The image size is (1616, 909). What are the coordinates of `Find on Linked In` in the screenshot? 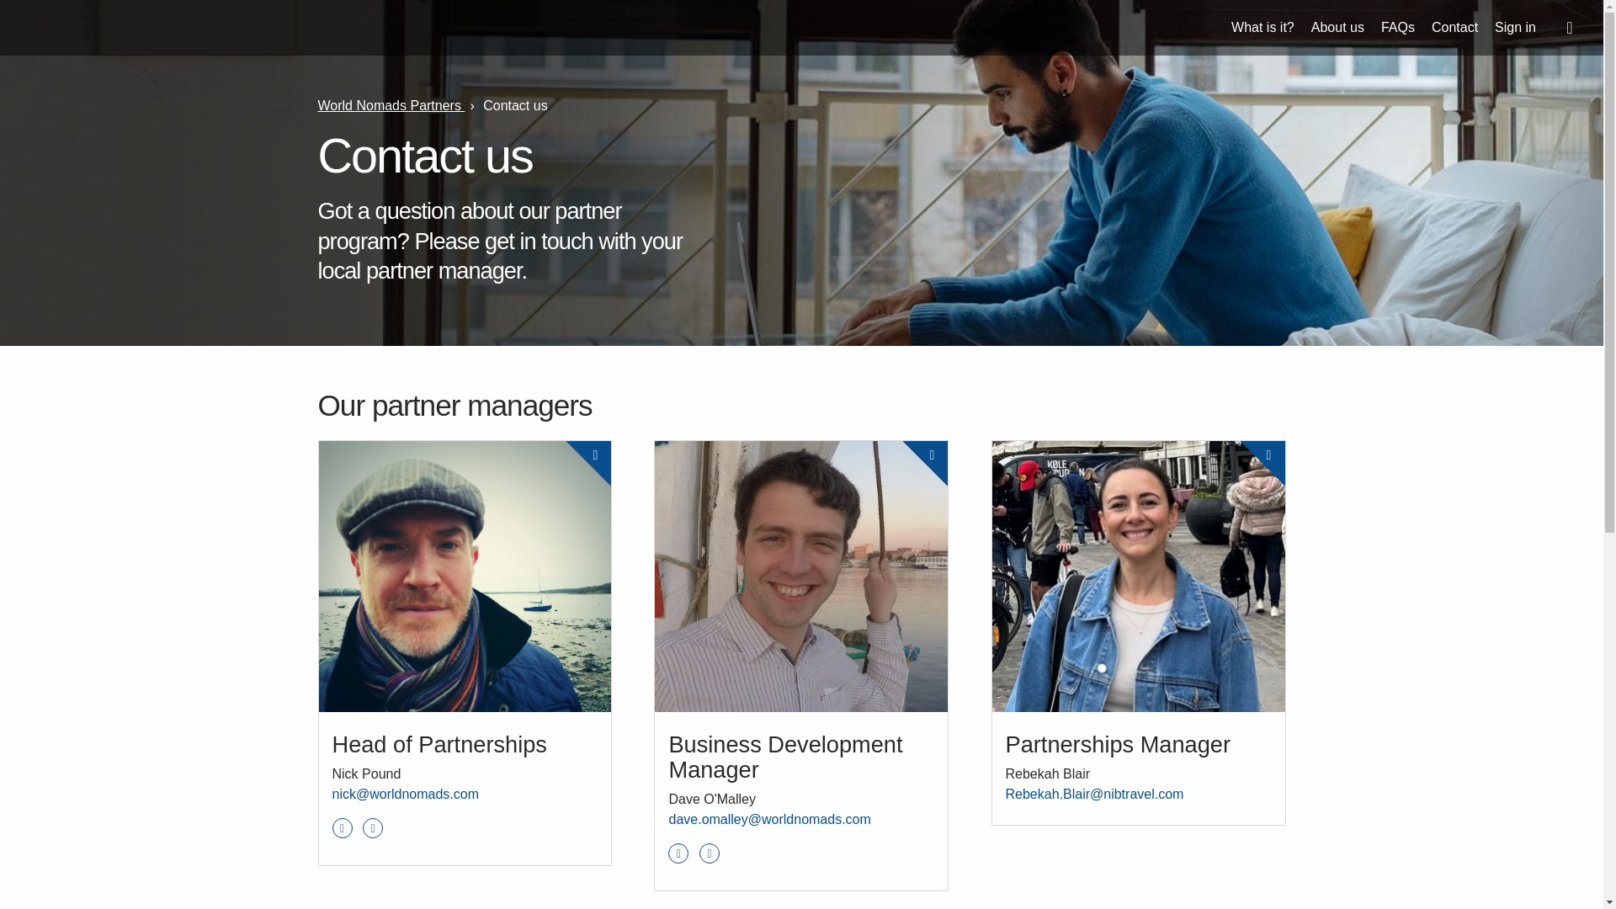 It's located at (678, 853).